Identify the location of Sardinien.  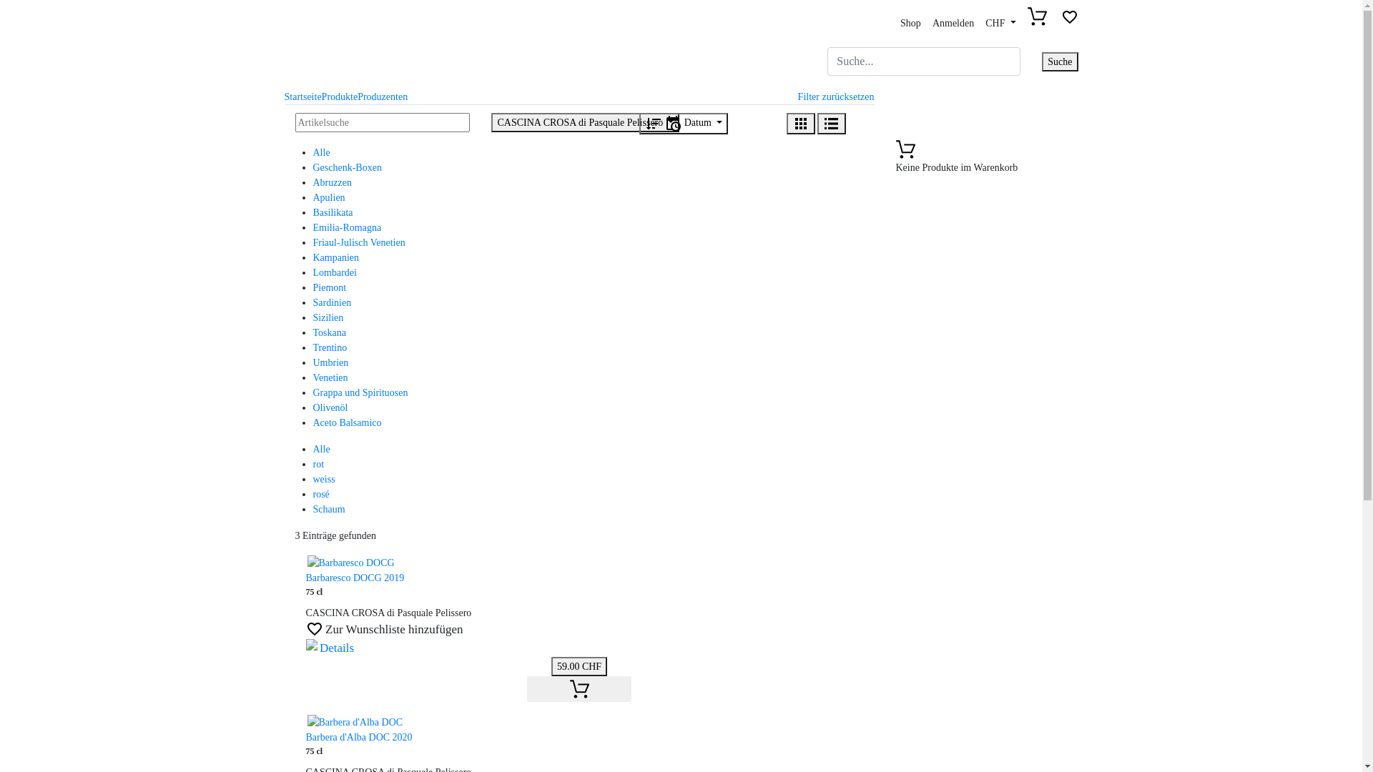
(332, 303).